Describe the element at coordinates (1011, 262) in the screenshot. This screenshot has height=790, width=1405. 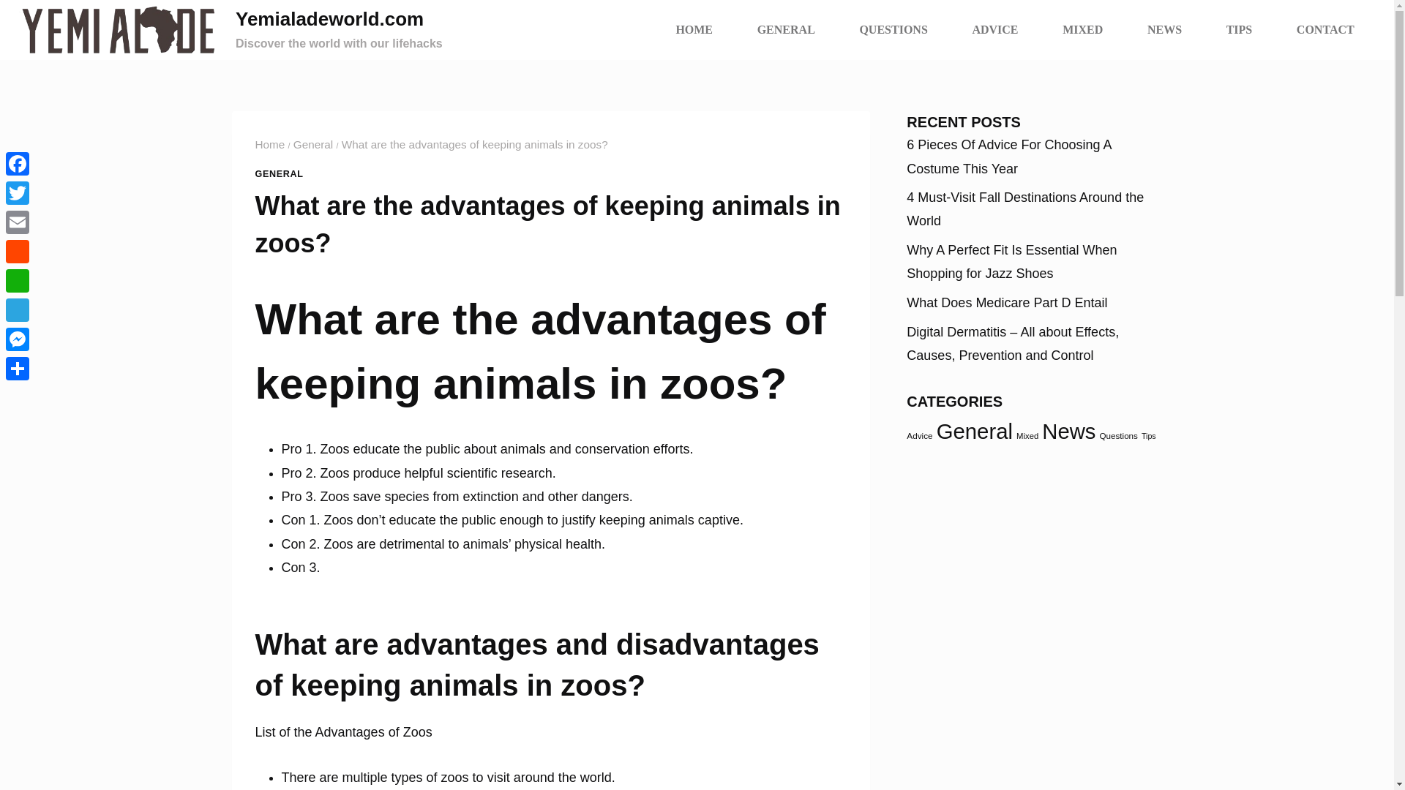
I see `Why A Perfect Fit Is Essential When Shopping for Jazz Shoes` at that location.